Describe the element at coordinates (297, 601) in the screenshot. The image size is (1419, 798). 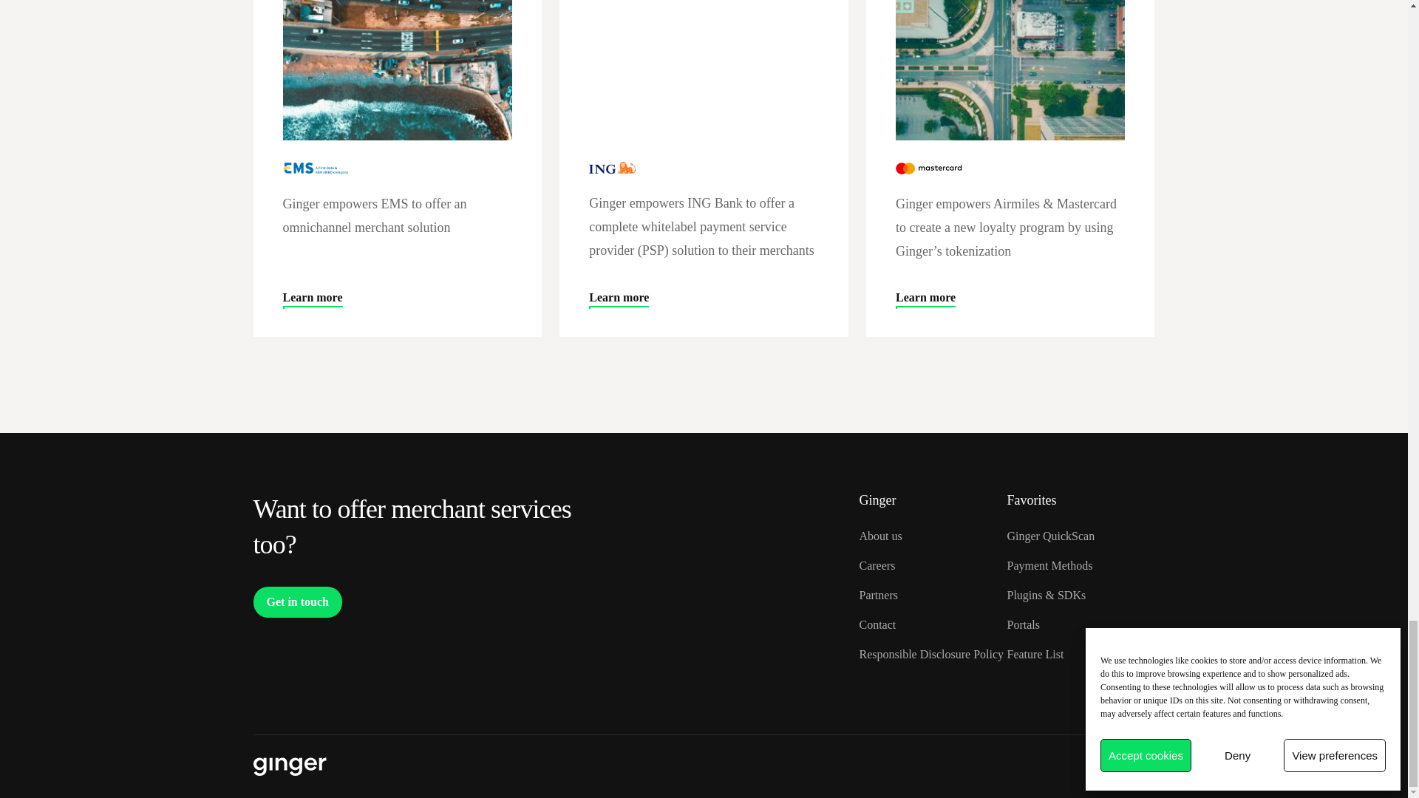
I see `Get in touch` at that location.